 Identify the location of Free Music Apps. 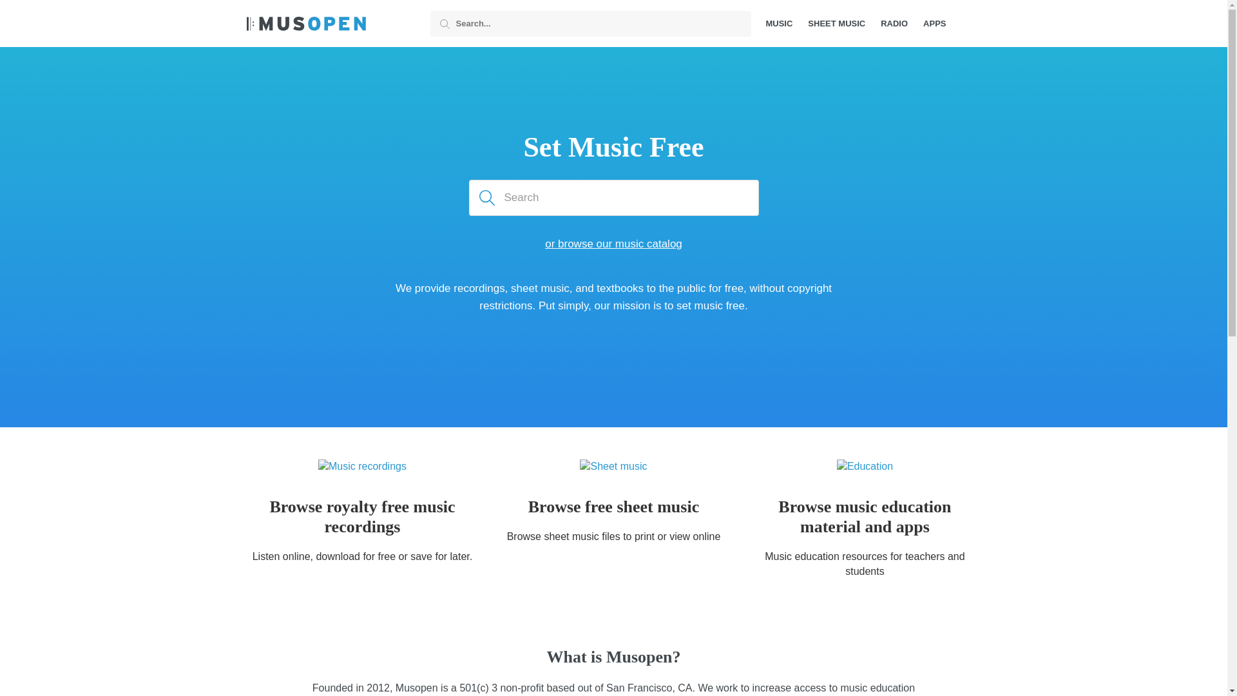
(934, 23).